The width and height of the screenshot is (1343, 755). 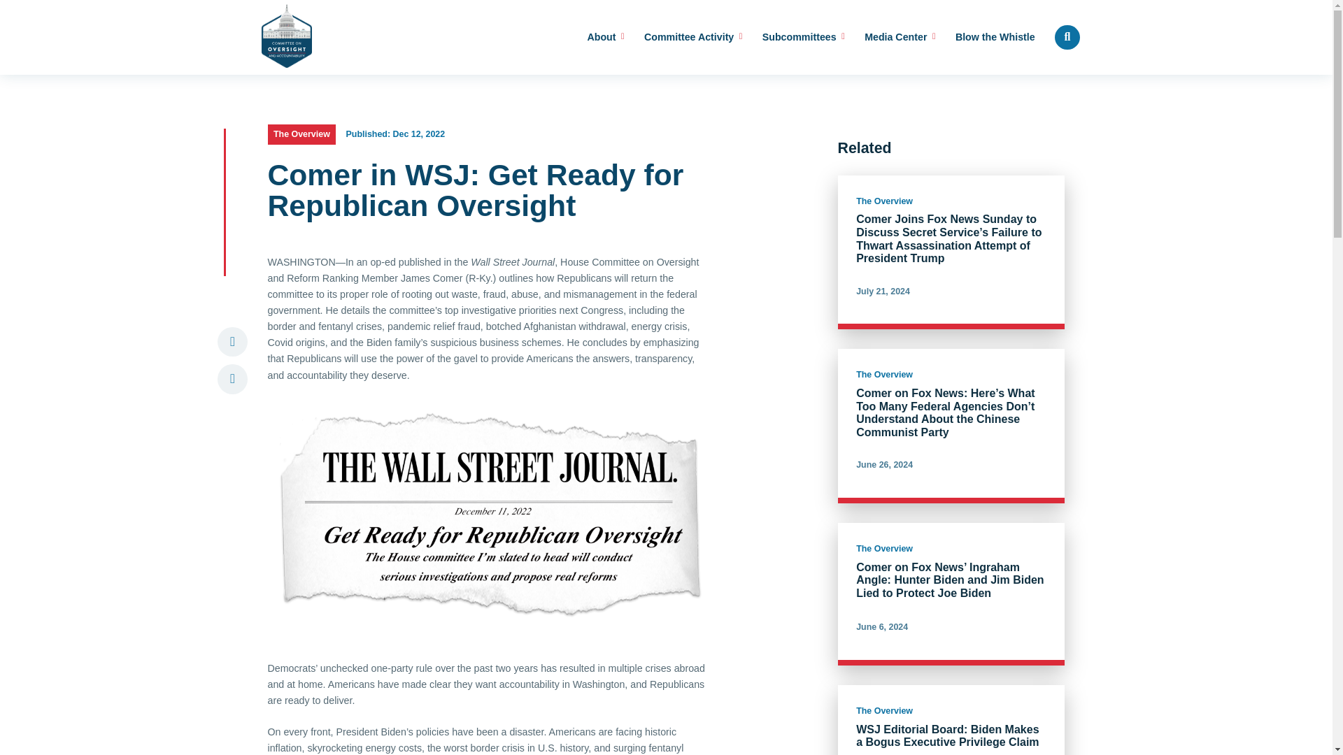 I want to click on Committee Activity, so click(x=693, y=38).